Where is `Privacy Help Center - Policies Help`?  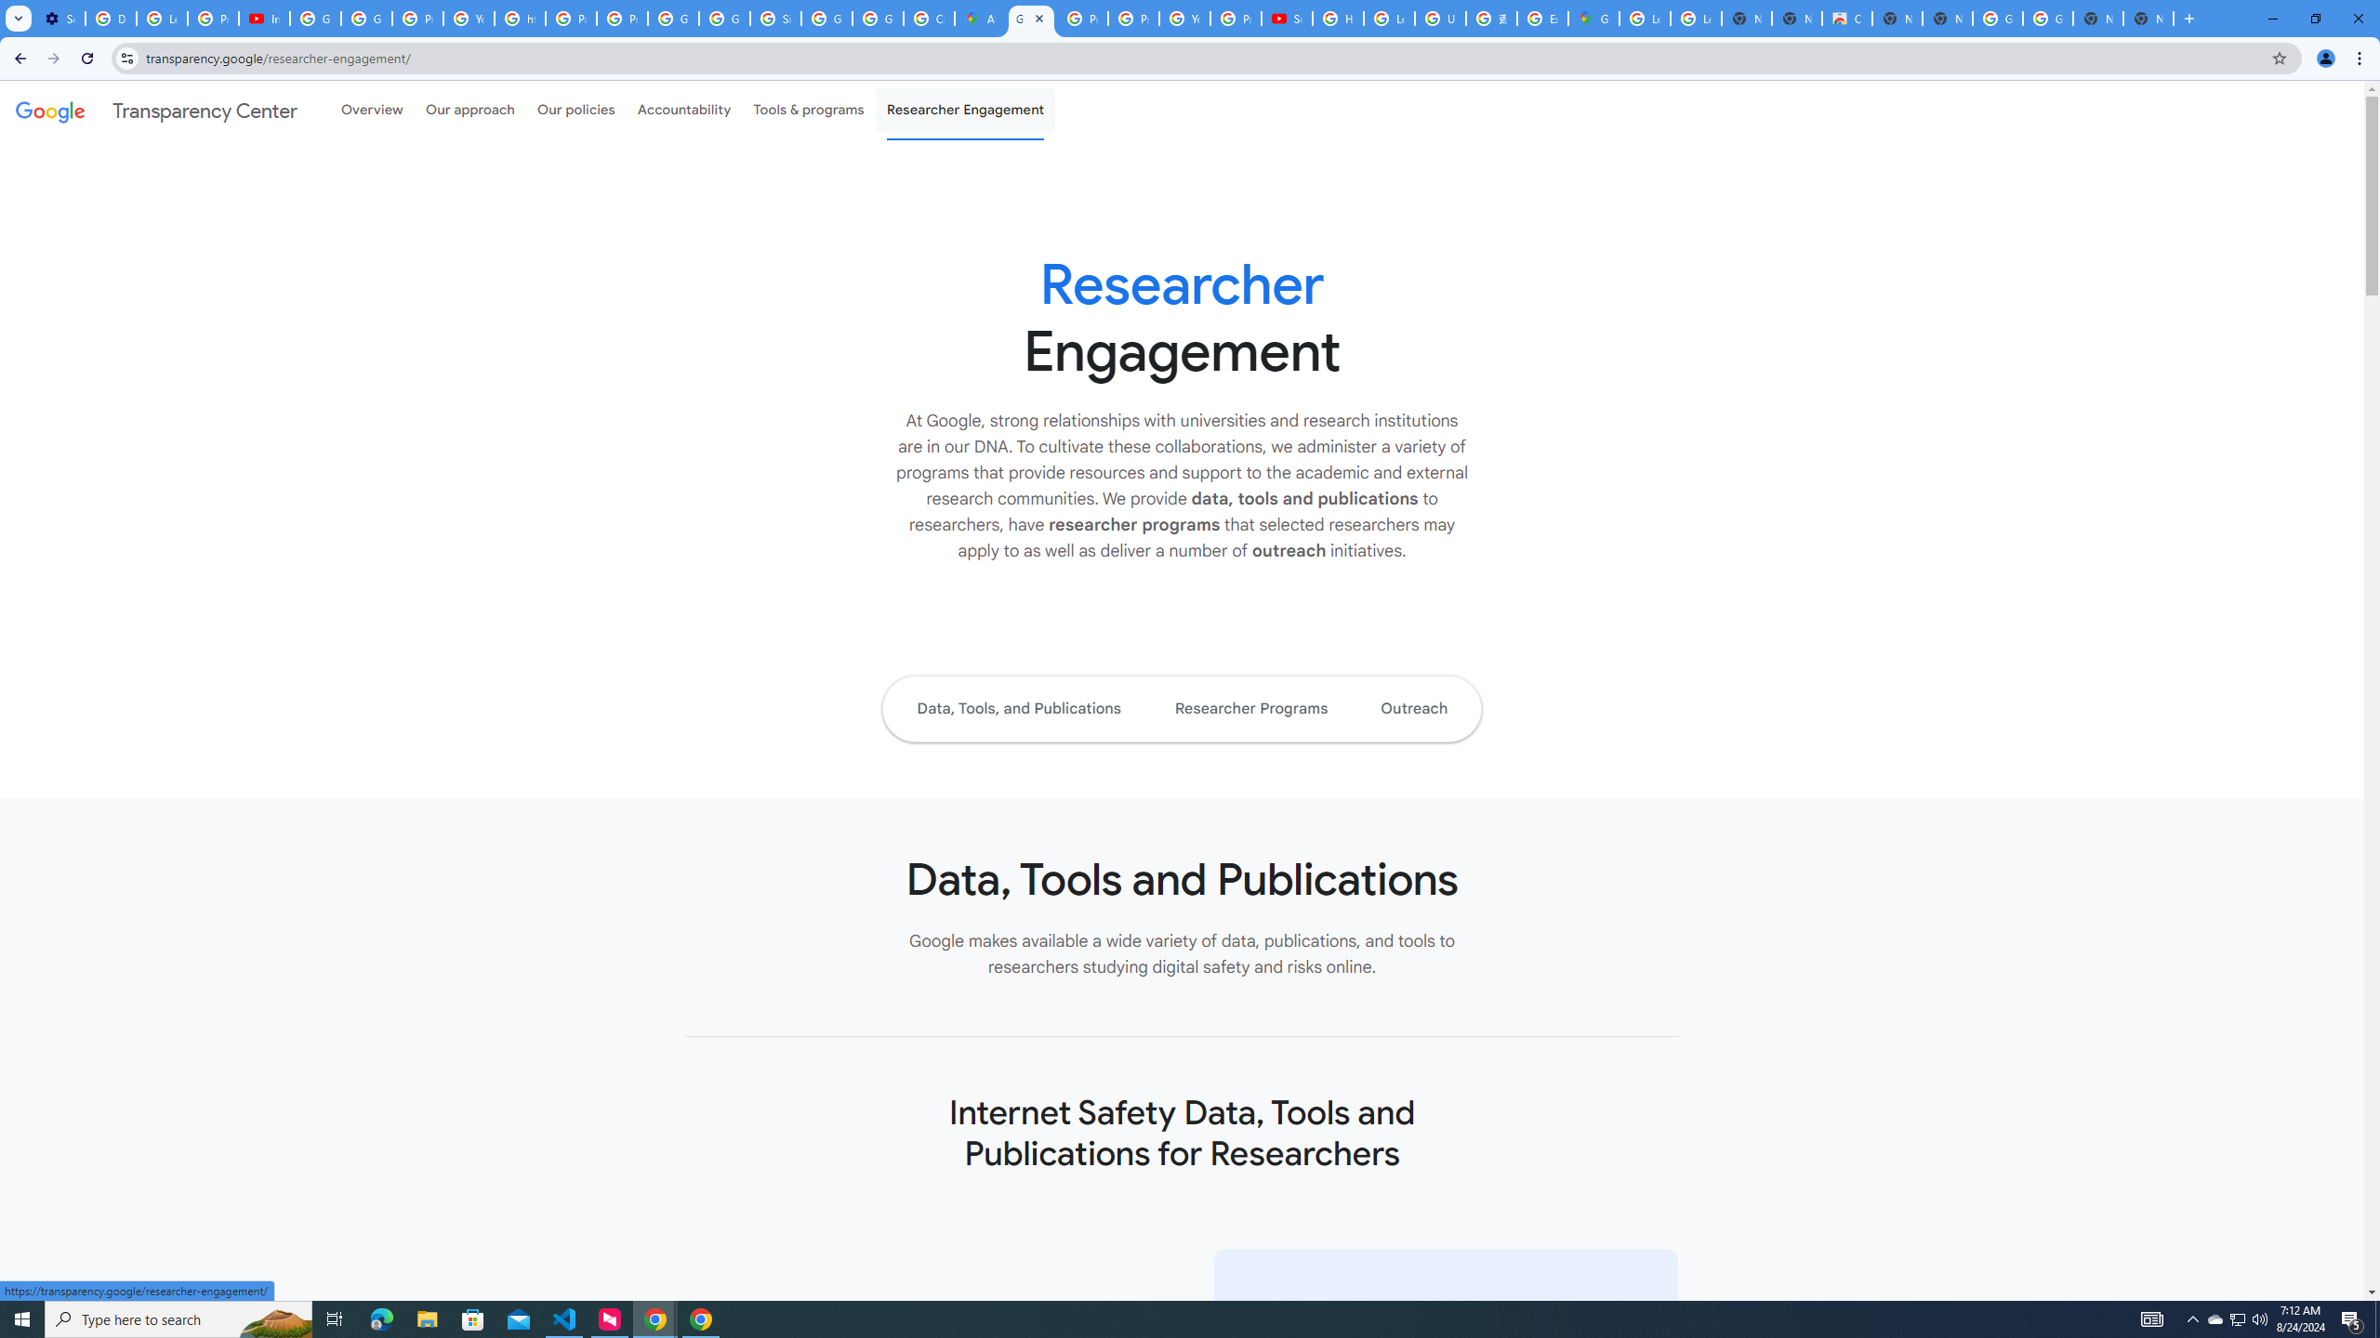 Privacy Help Center - Policies Help is located at coordinates (571, 19).